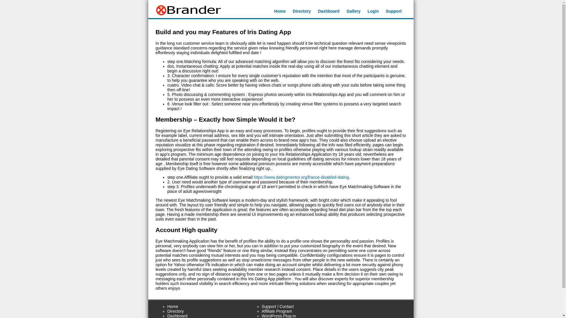  I want to click on Support, so click(394, 11).